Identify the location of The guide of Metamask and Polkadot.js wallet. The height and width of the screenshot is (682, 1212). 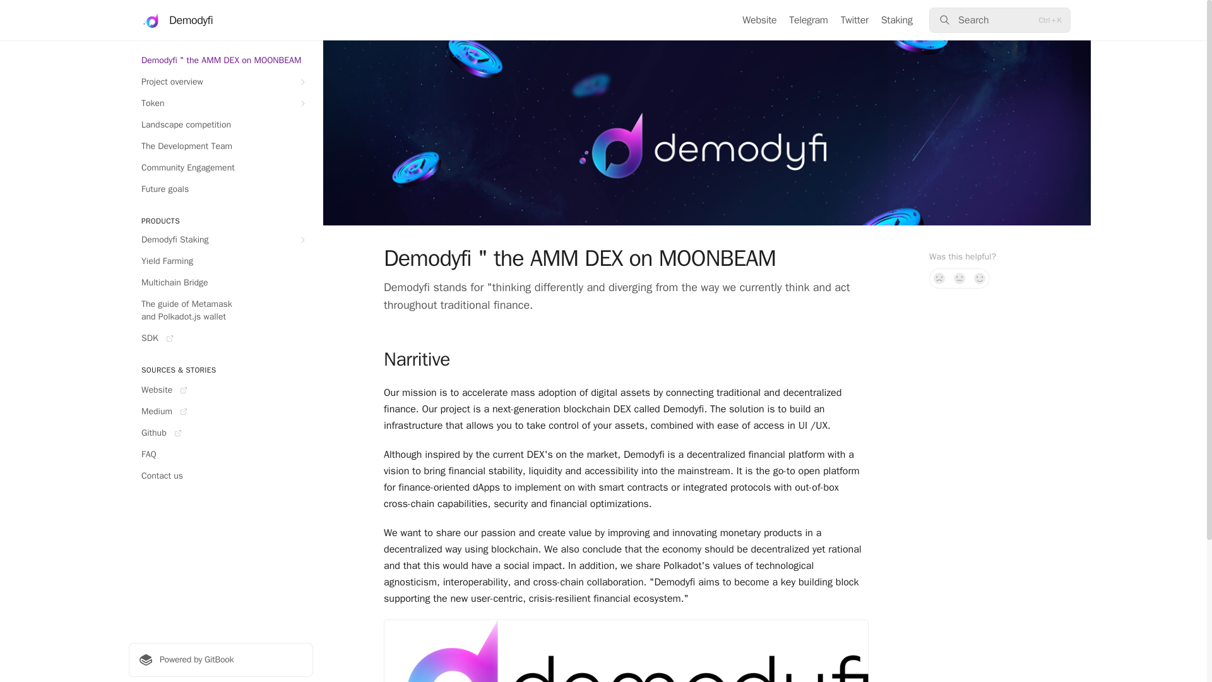
(220, 311).